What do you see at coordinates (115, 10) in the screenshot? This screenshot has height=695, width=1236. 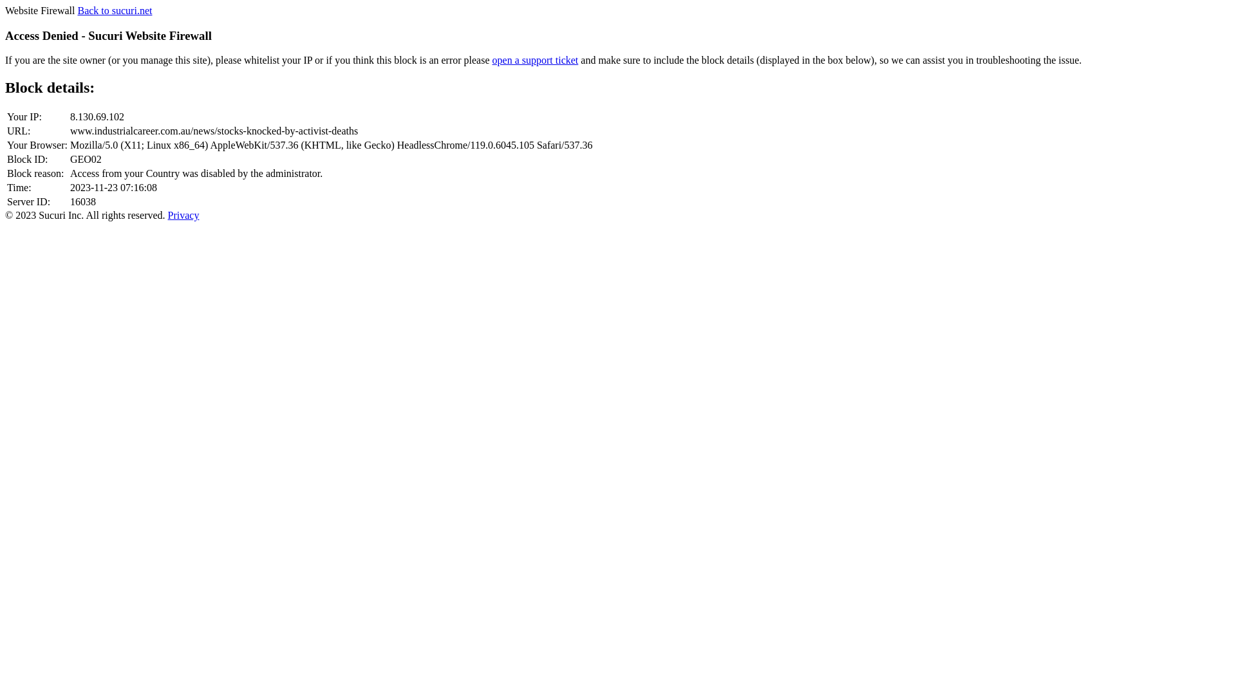 I see `Back to sucuri.net` at bounding box center [115, 10].